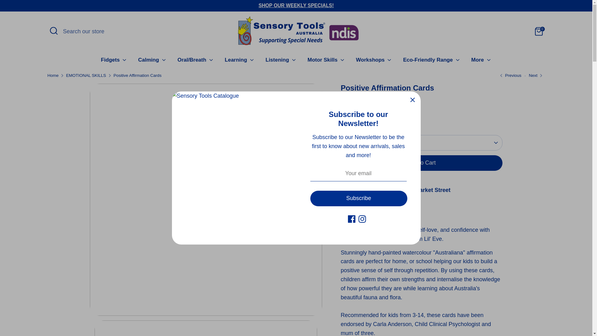 The height and width of the screenshot is (336, 597). What do you see at coordinates (296, 5) in the screenshot?
I see `SHOP OUR WEEKLY SPECIALS!` at bounding box center [296, 5].